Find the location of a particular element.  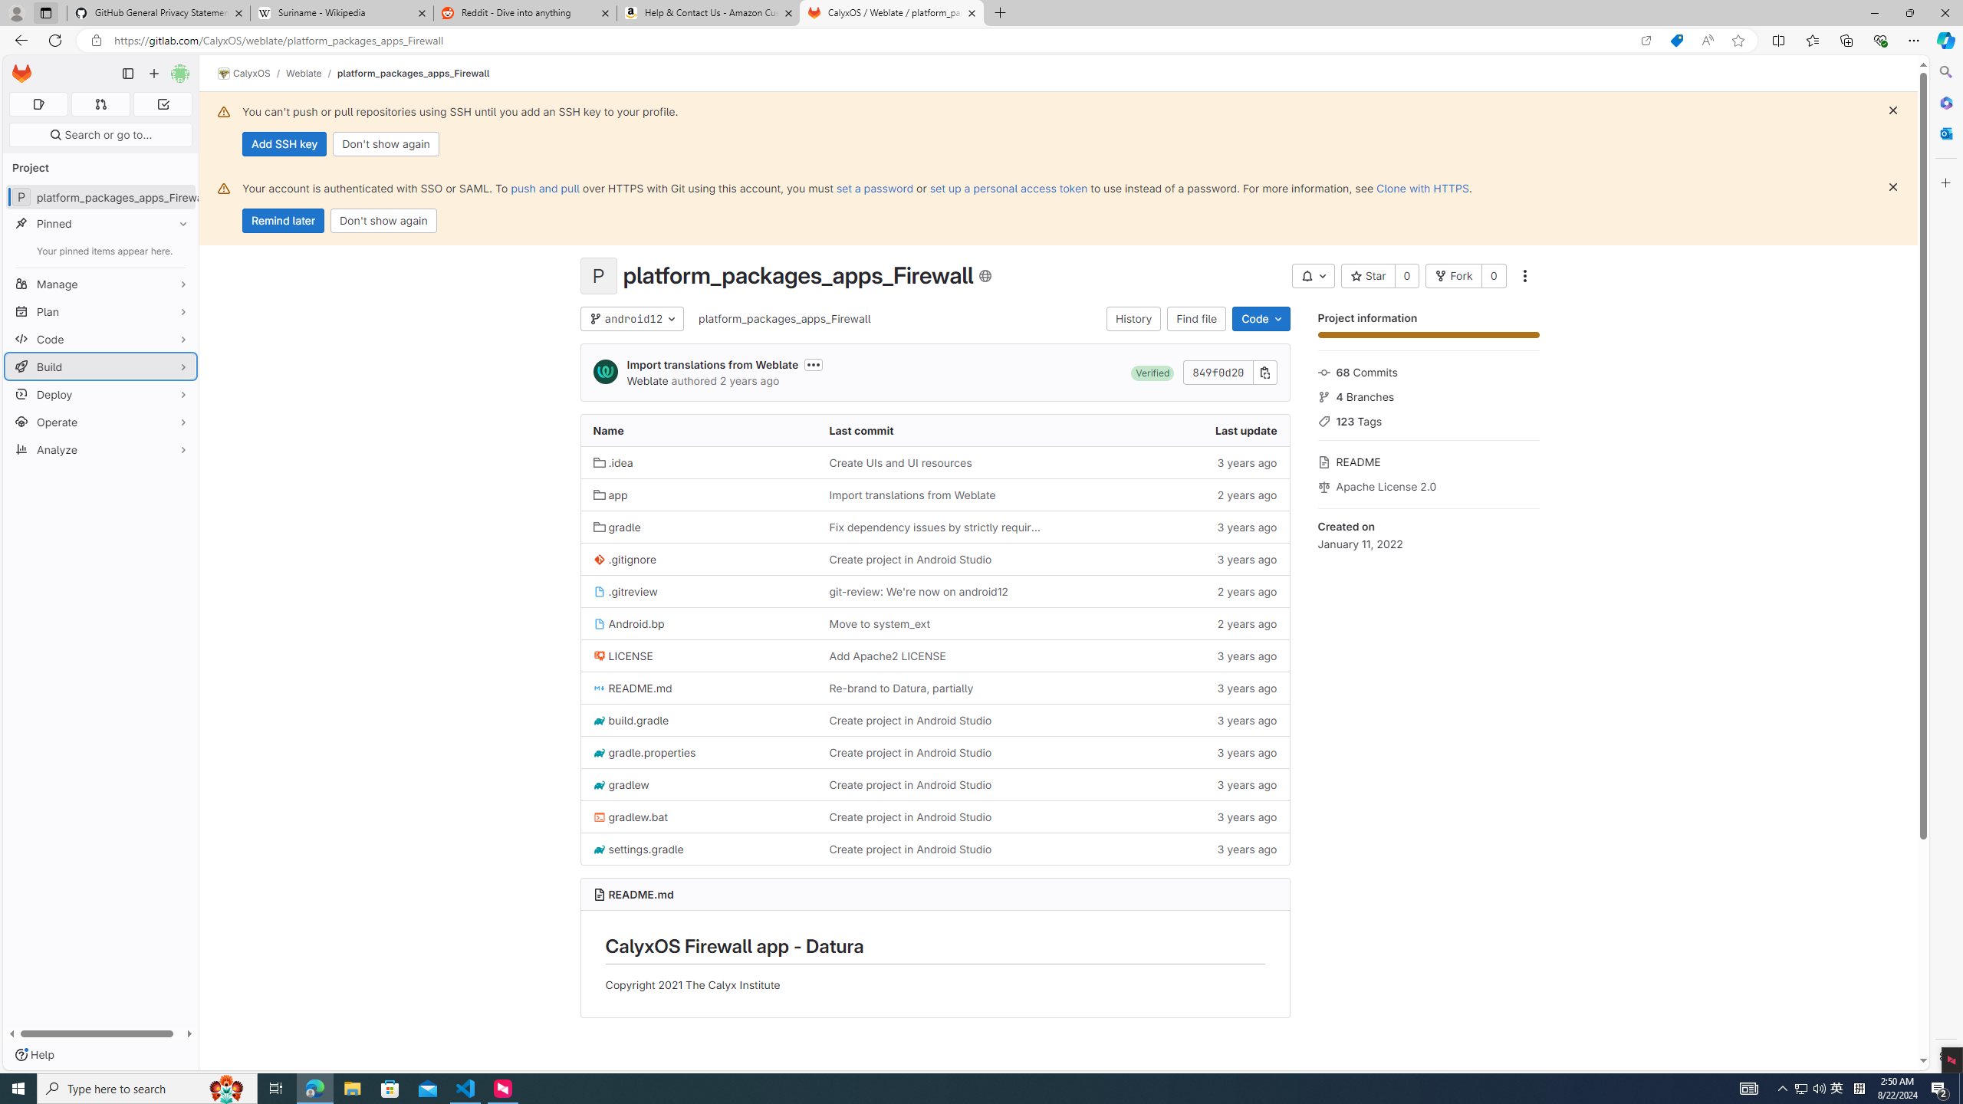

LICENSE is located at coordinates (698, 655).